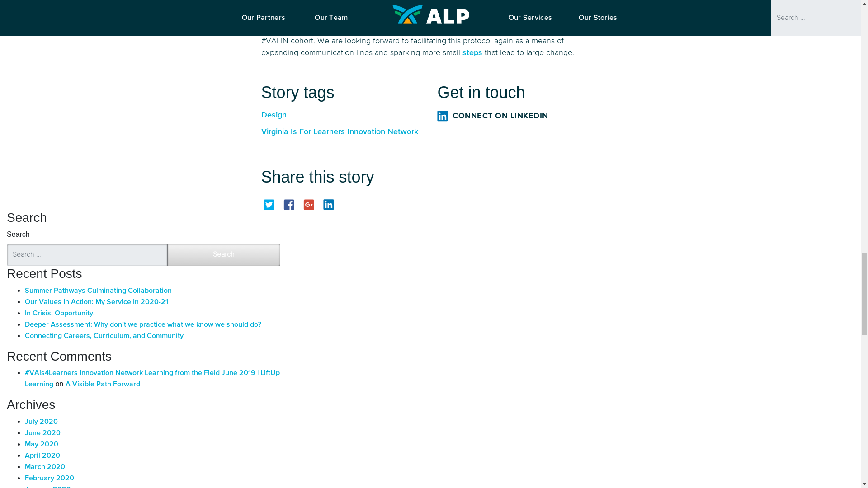 This screenshot has height=488, width=868. Describe the element at coordinates (224, 254) in the screenshot. I see `Search` at that location.